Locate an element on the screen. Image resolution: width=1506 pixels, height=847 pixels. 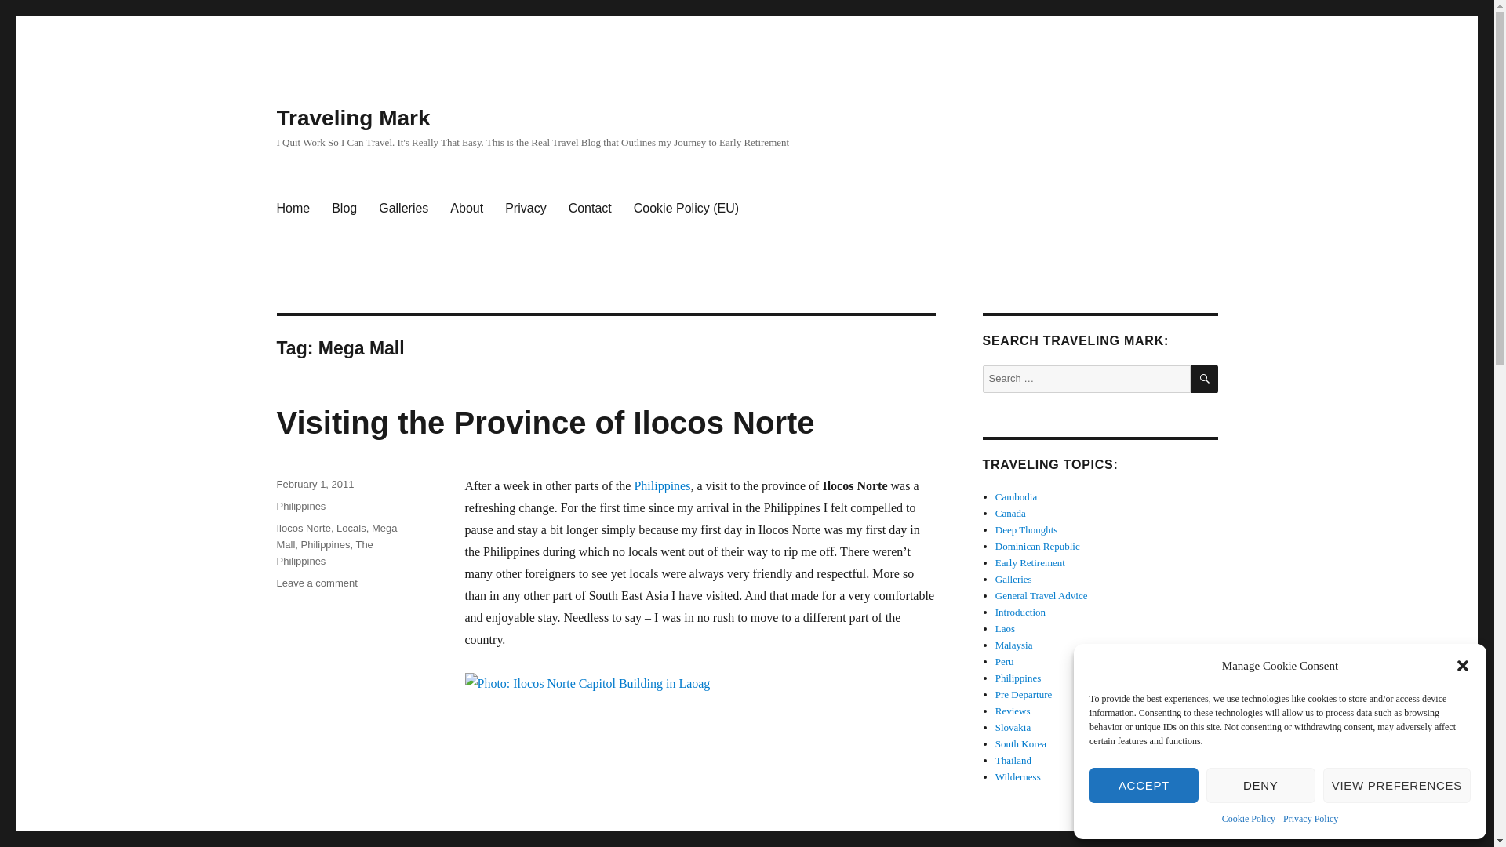
Travel Through Philippines is located at coordinates (662, 485).